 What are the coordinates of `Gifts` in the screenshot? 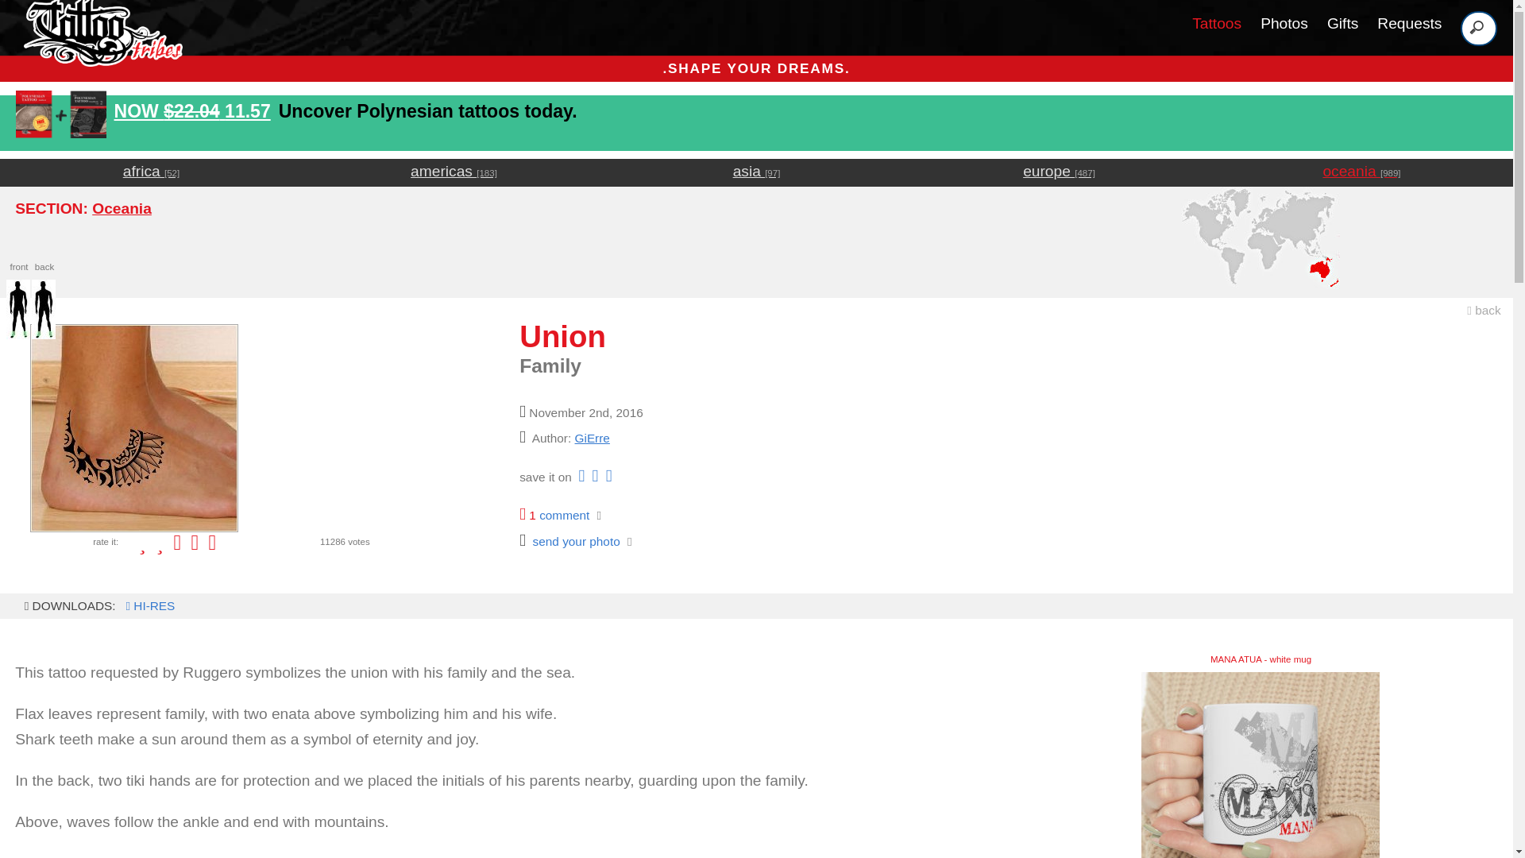 It's located at (1342, 23).